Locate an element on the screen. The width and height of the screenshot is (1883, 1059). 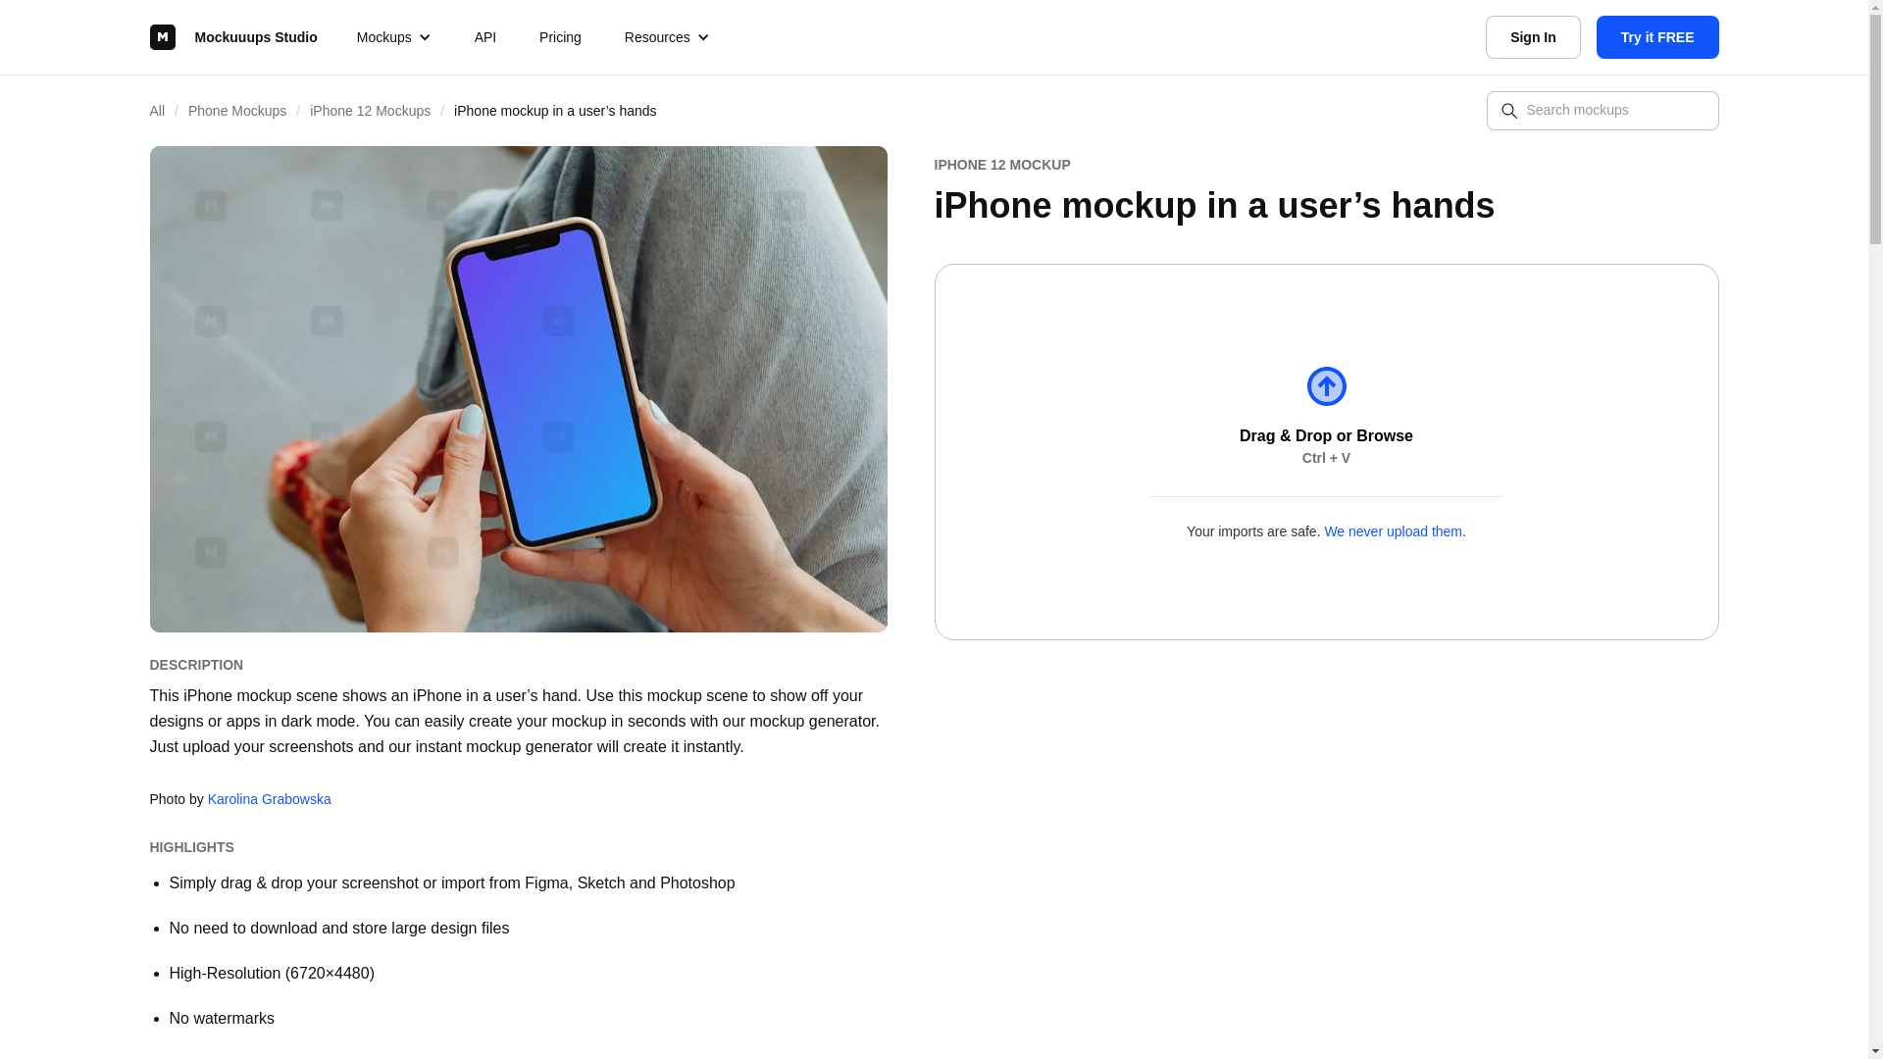
We never upload them is located at coordinates (1393, 530).